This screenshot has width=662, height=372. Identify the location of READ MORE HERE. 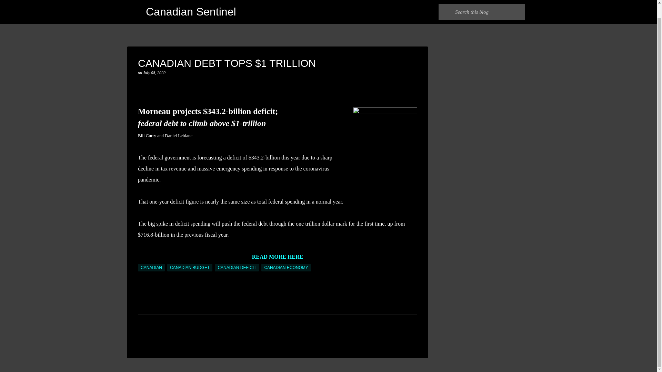
(278, 256).